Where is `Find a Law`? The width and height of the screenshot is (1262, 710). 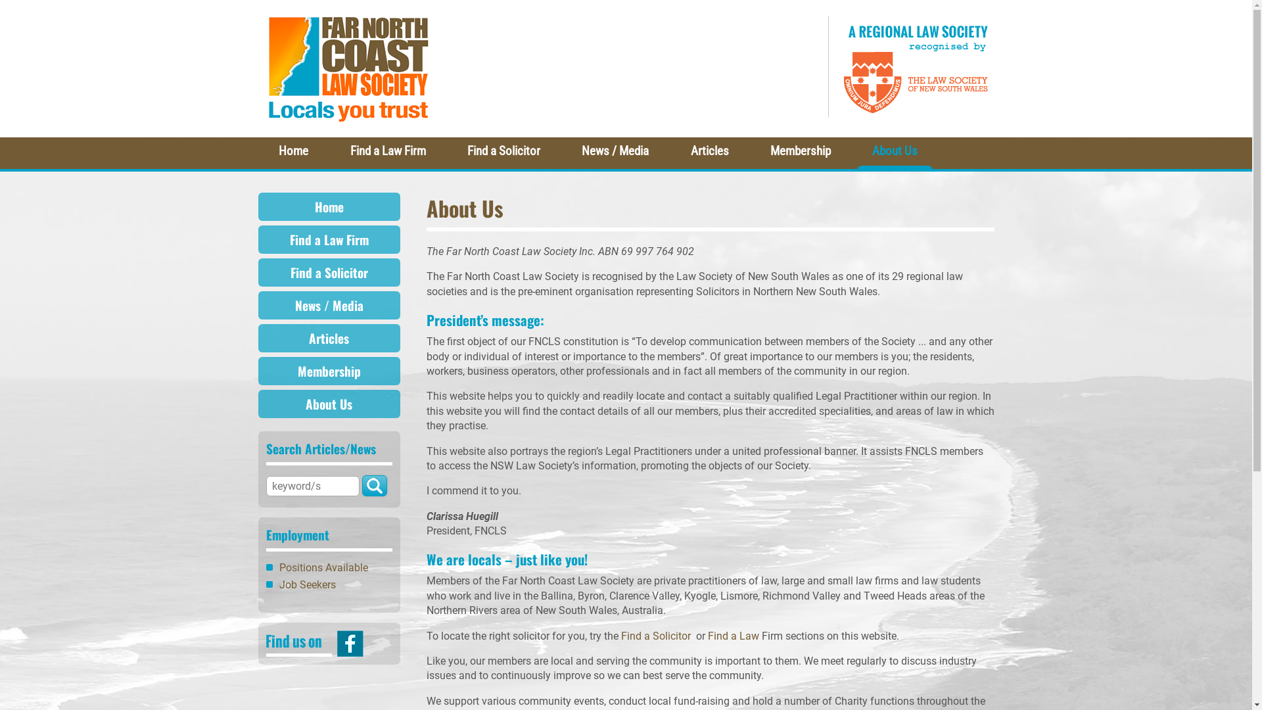
Find a Law is located at coordinates (733, 636).